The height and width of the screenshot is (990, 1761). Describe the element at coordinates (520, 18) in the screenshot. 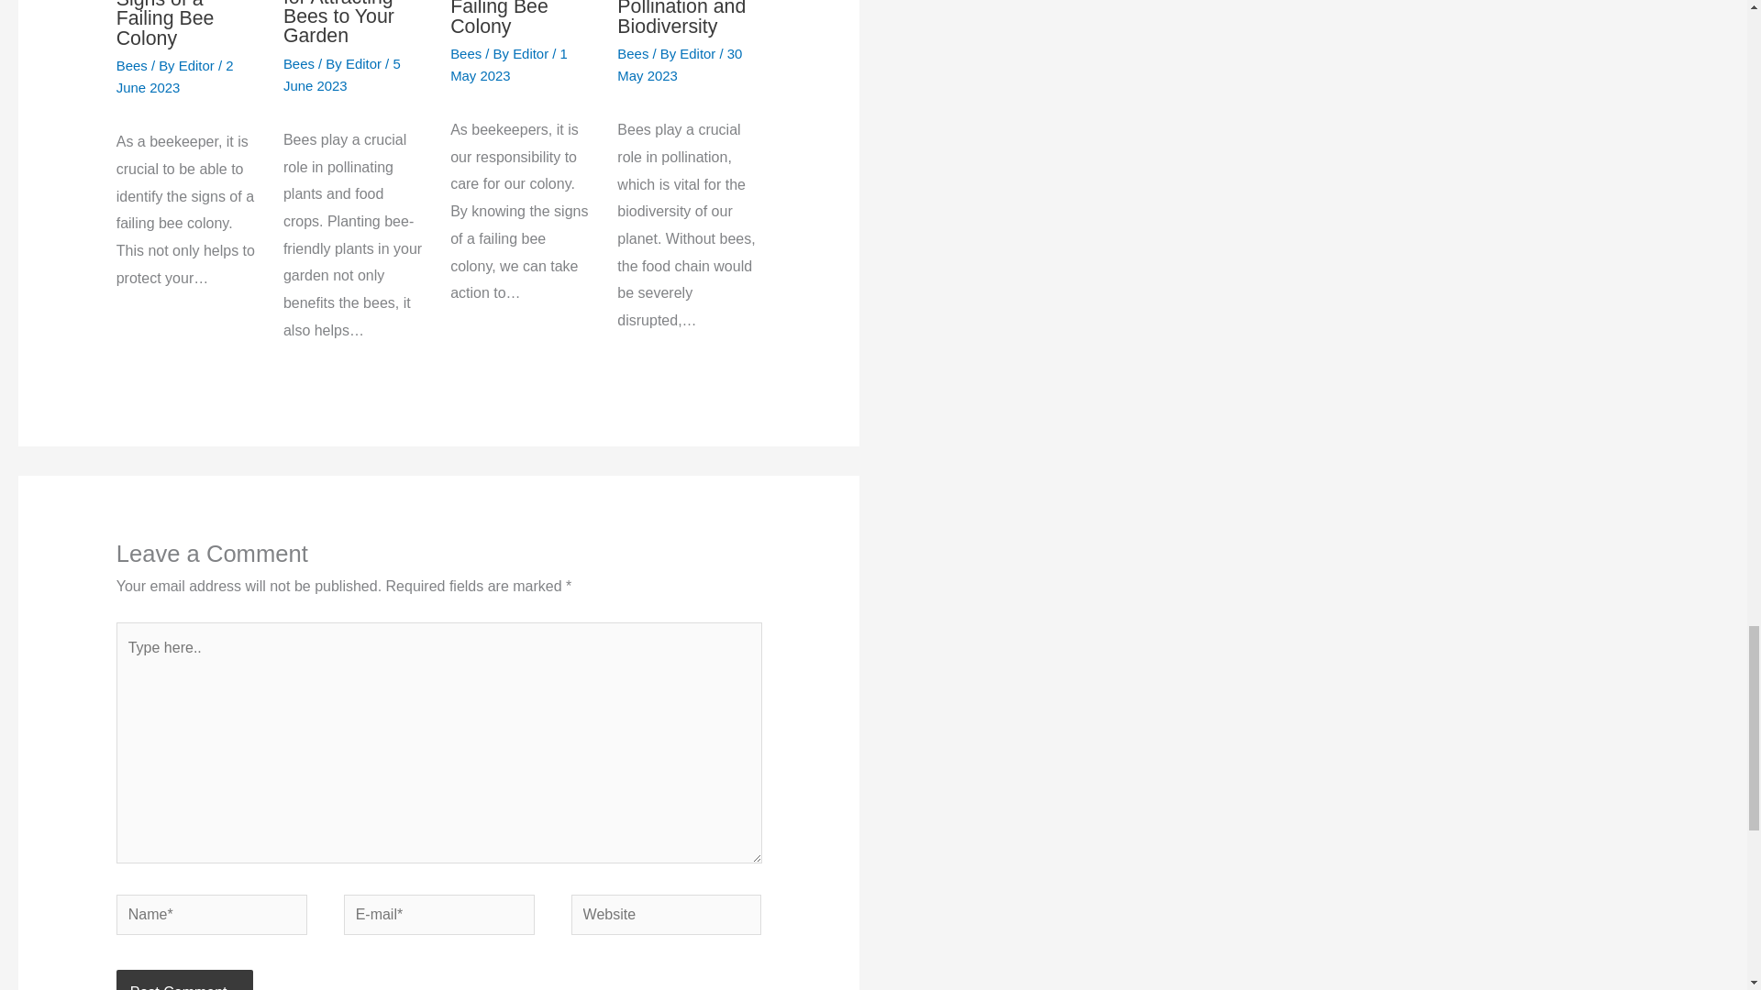

I see `How to Spot the Signs of a Failing Bee Colony` at that location.